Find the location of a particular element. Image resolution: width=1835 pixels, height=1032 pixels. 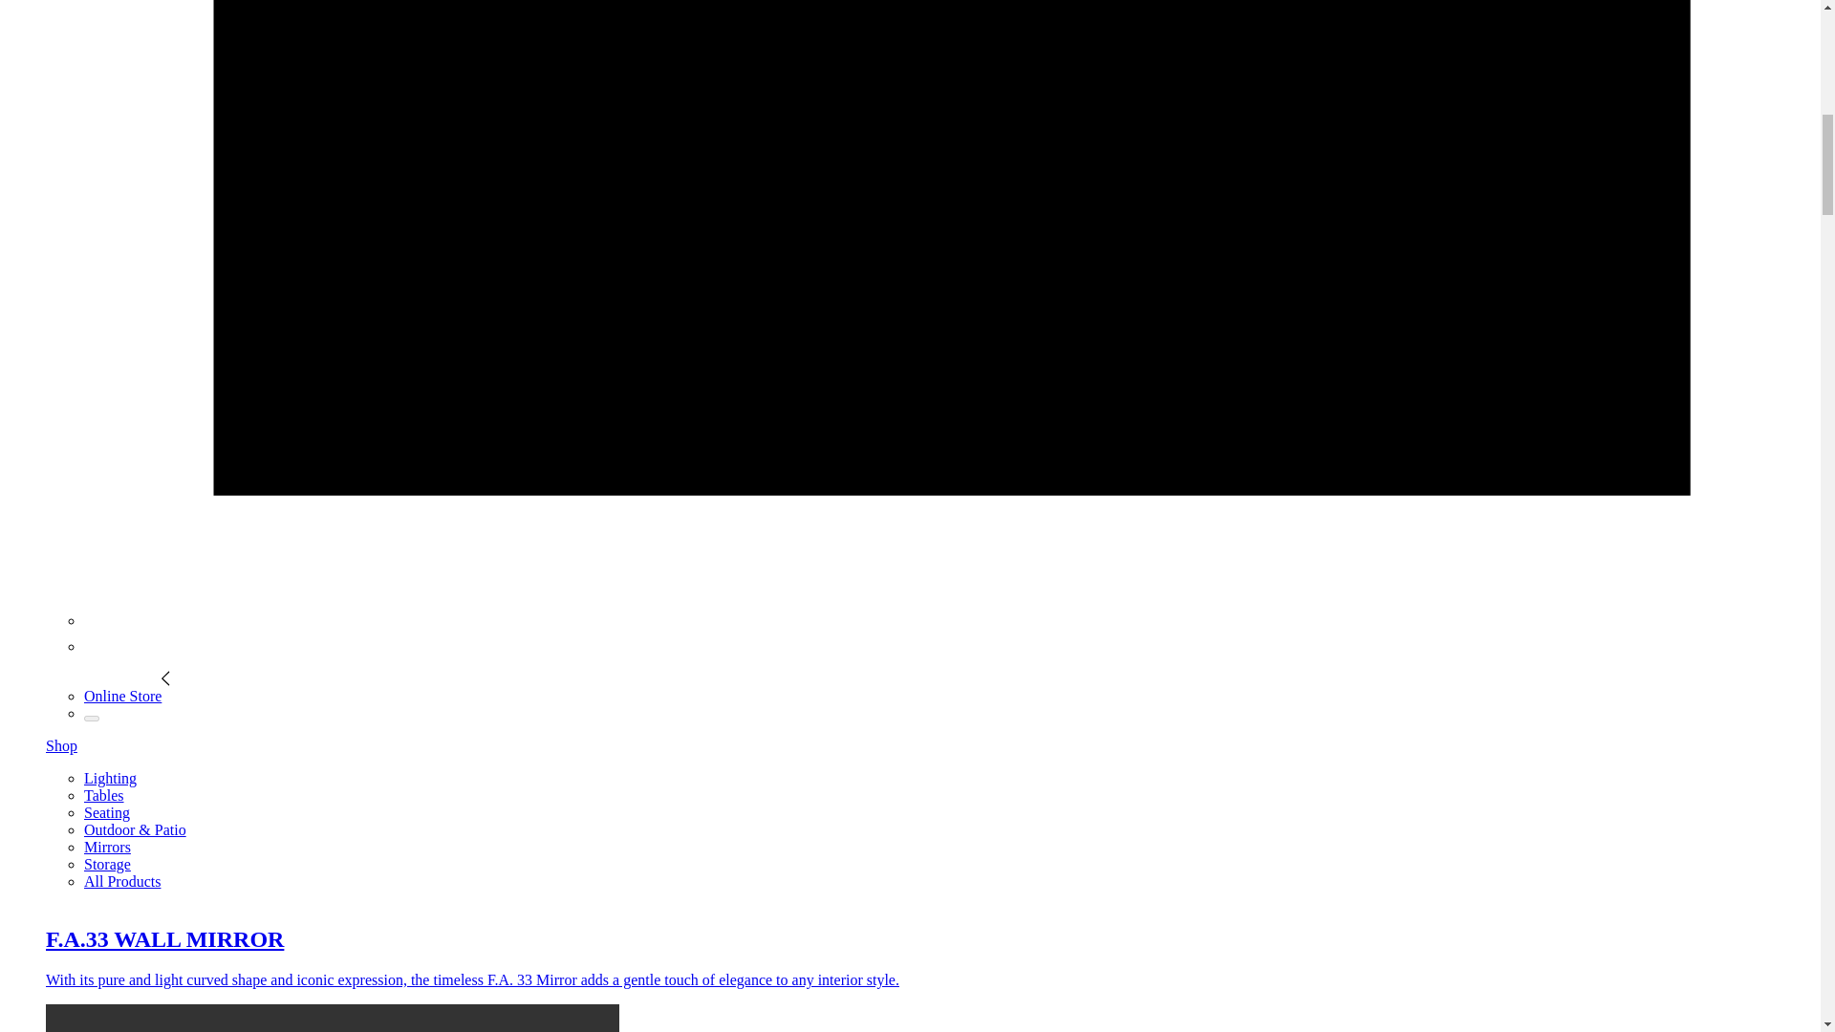

Shop is located at coordinates (61, 745).